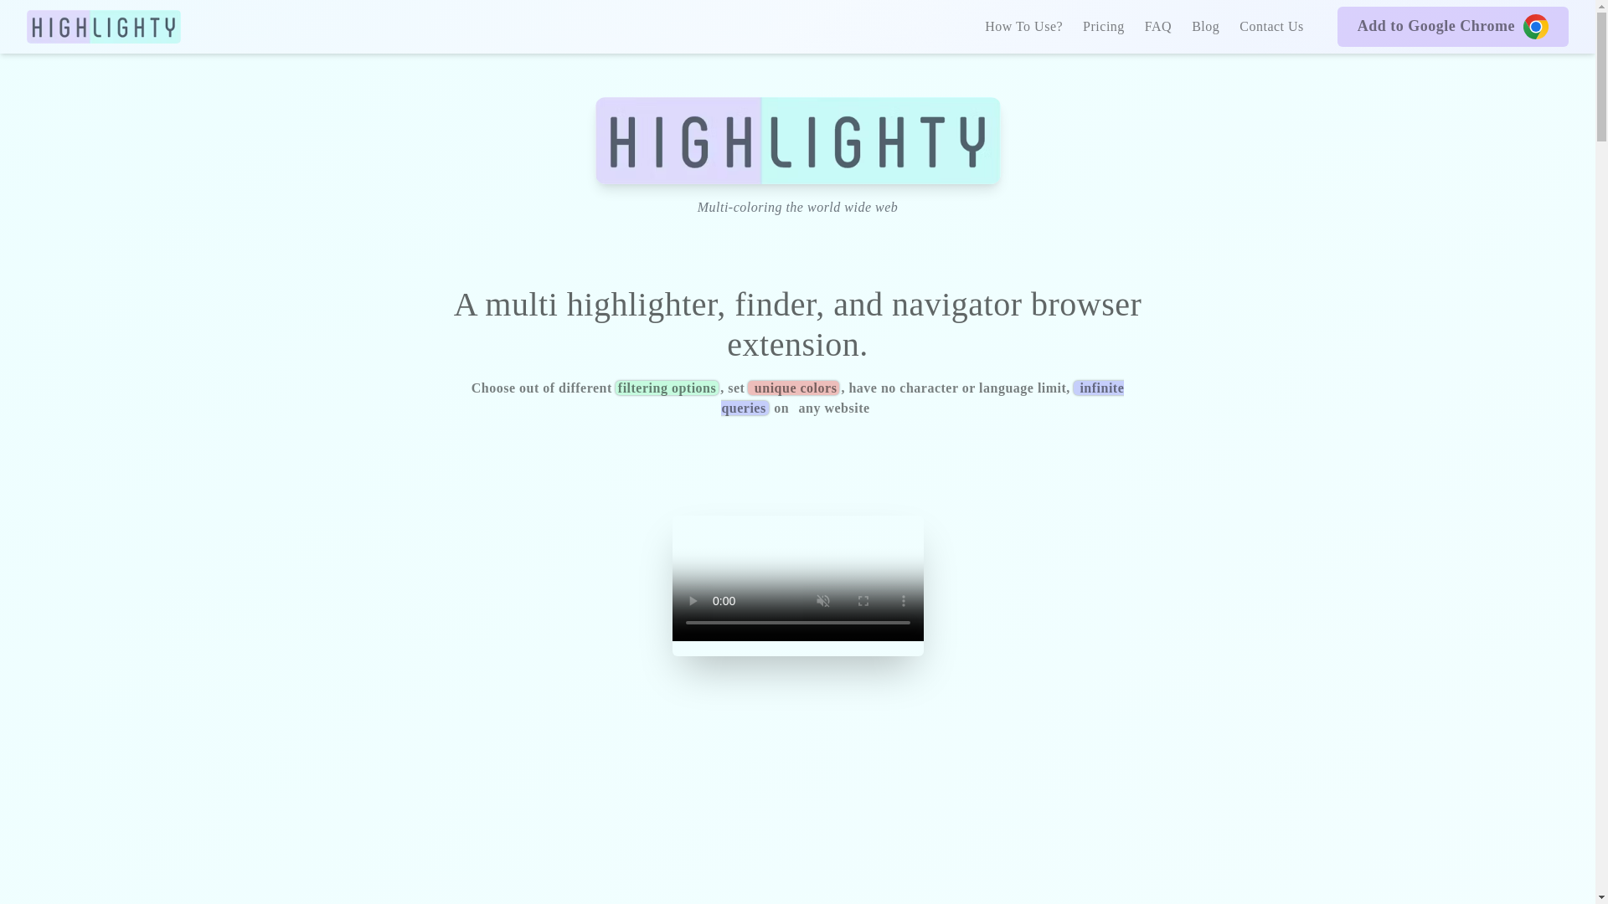  What do you see at coordinates (1158, 27) in the screenshot?
I see `FAQ` at bounding box center [1158, 27].